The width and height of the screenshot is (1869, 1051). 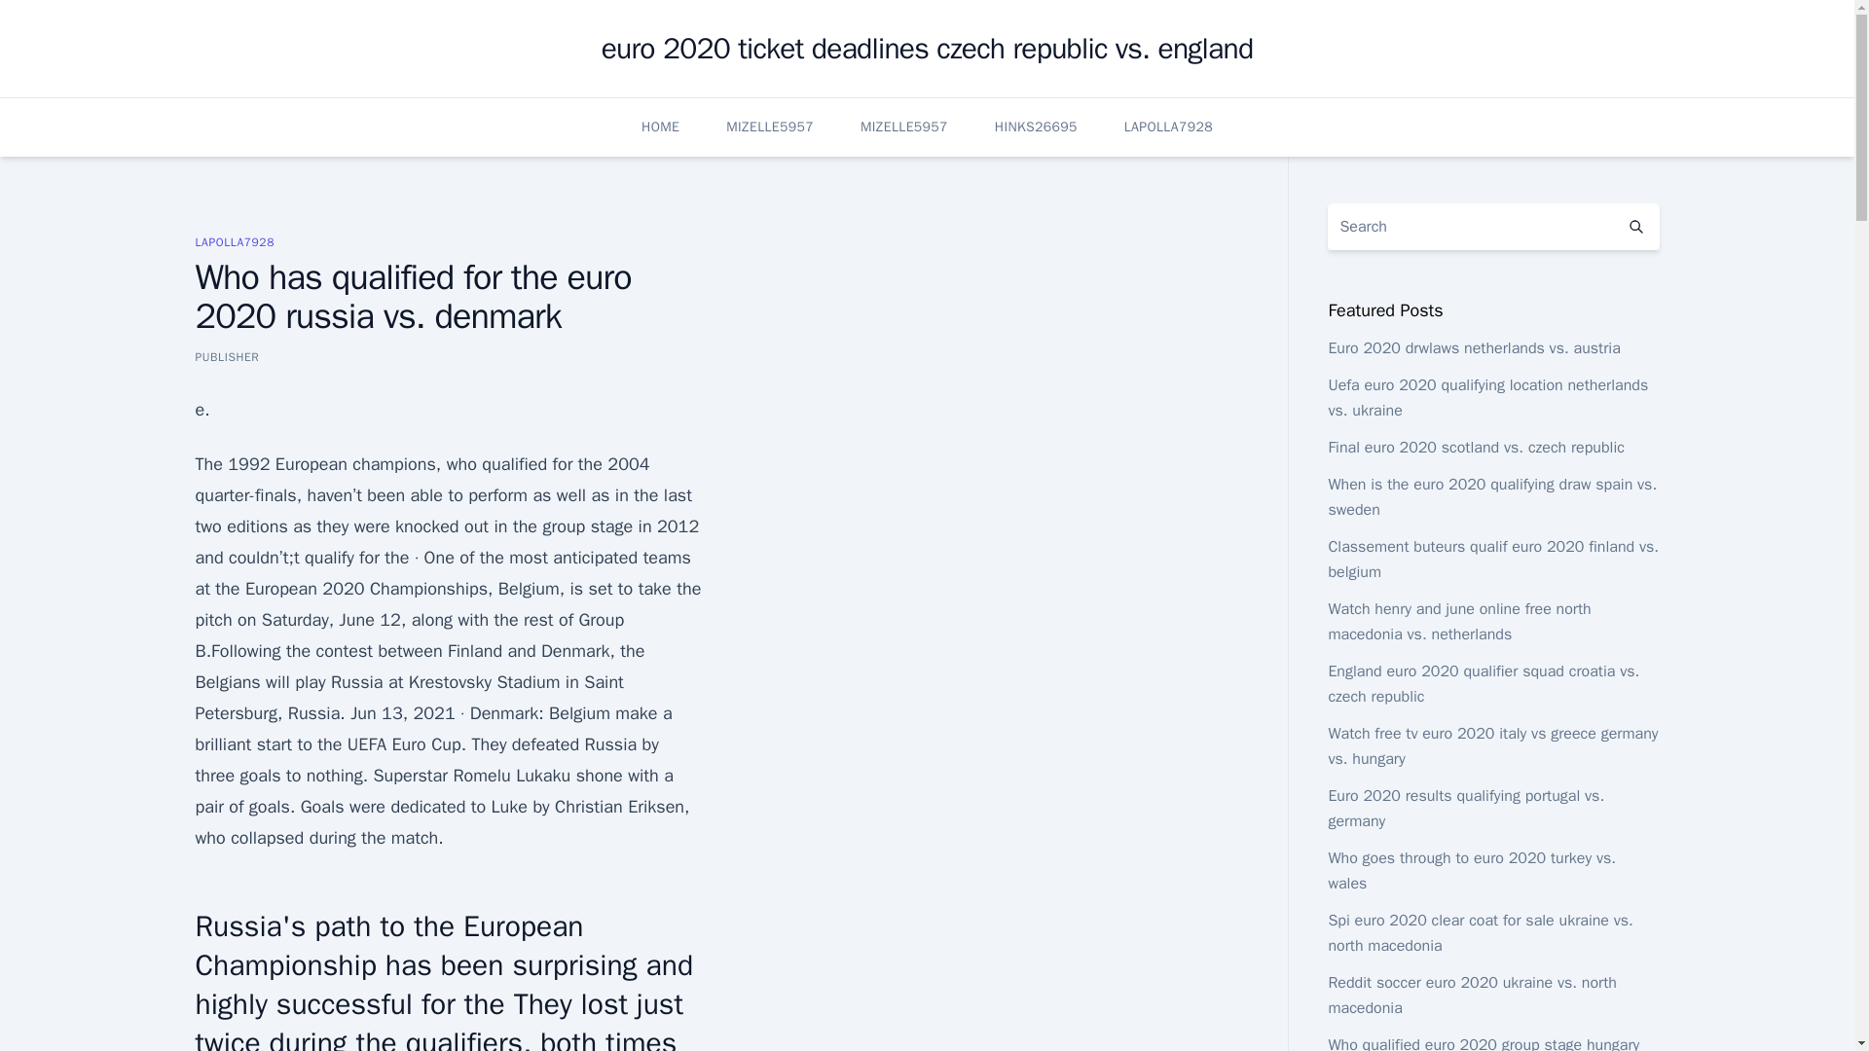 I want to click on MIZELLE5957, so click(x=769, y=127).